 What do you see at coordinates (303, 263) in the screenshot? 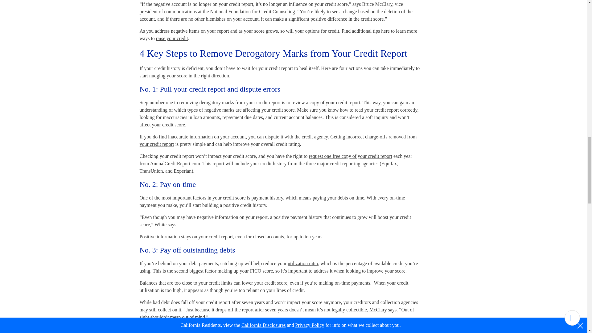
I see `utilization ratio` at bounding box center [303, 263].